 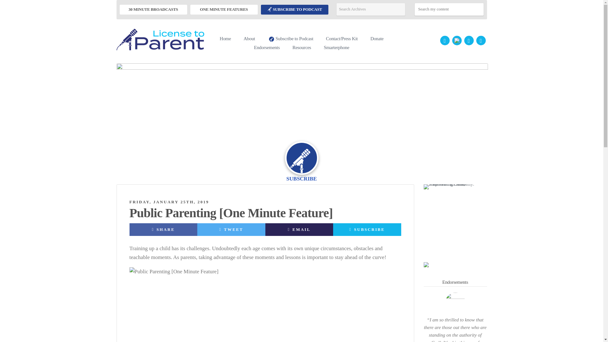 I want to click on RSS Feed, so click(x=481, y=41).